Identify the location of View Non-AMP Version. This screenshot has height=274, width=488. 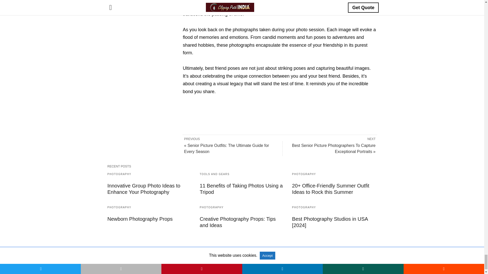
(258, 264).